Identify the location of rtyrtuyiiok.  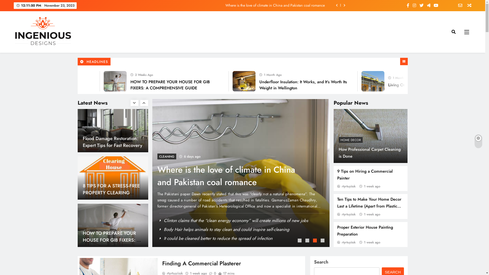
(346, 186).